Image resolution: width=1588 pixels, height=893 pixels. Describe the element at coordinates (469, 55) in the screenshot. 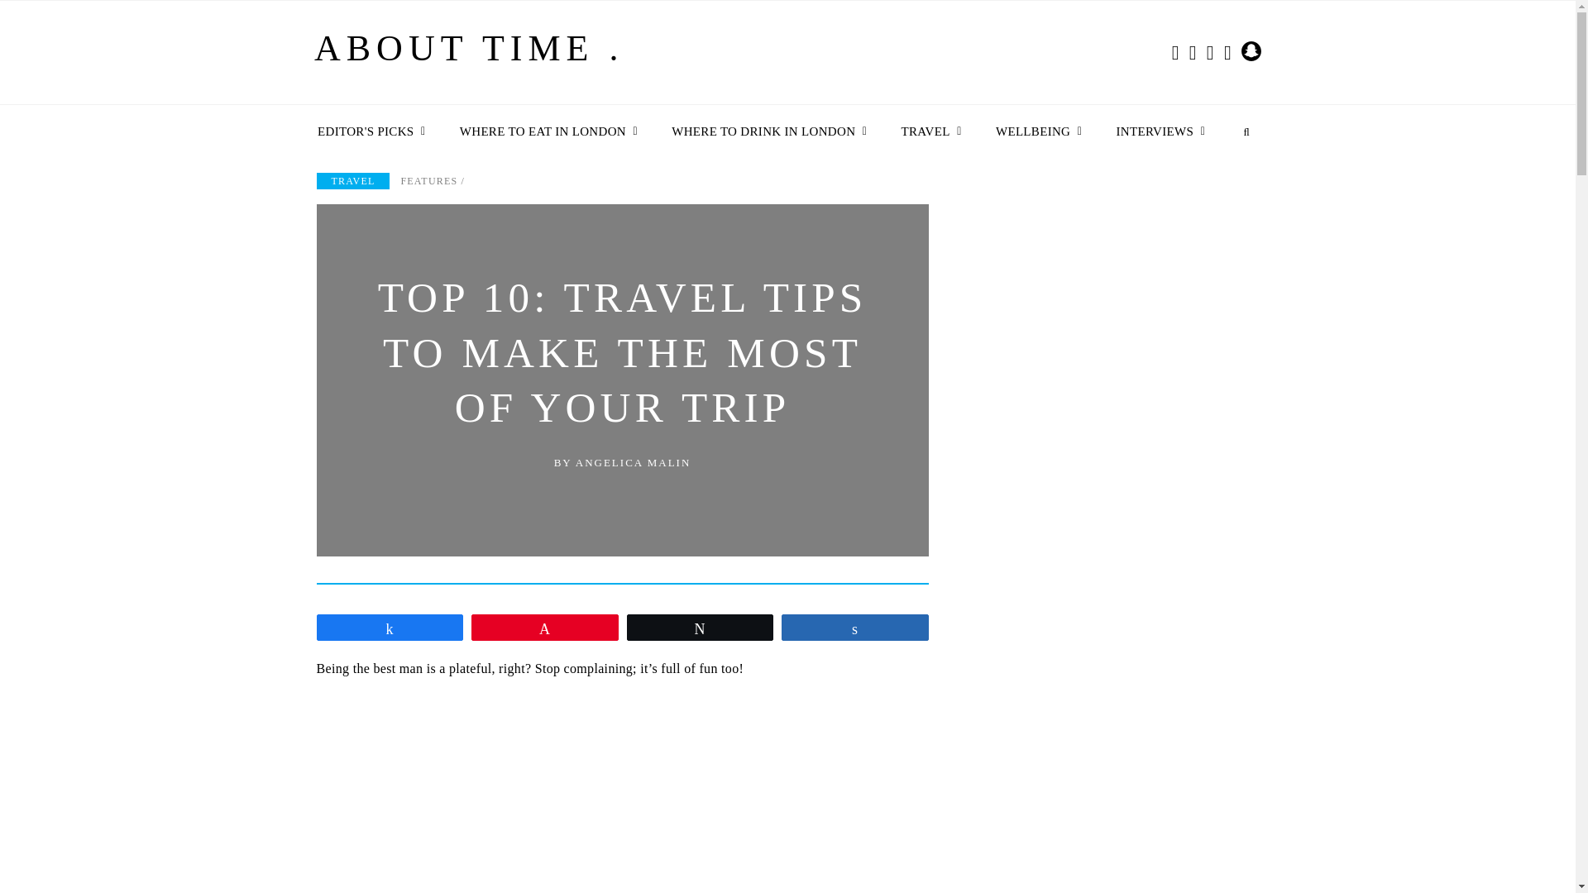

I see `ABOUT TIME .` at that location.